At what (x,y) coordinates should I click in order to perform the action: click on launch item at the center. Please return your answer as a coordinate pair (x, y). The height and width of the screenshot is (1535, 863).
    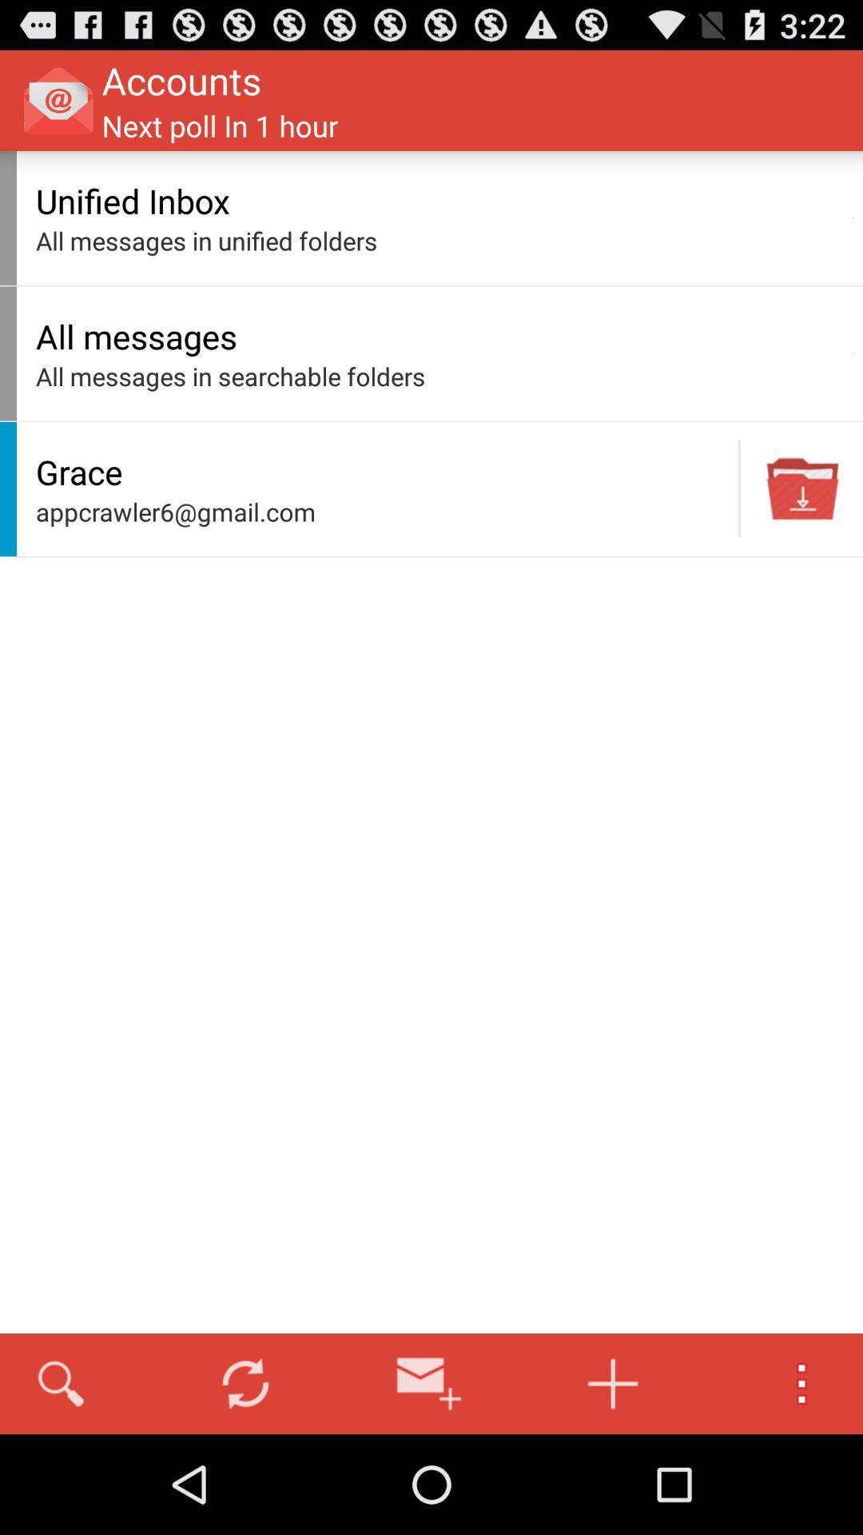
    Looking at the image, I should click on (383, 512).